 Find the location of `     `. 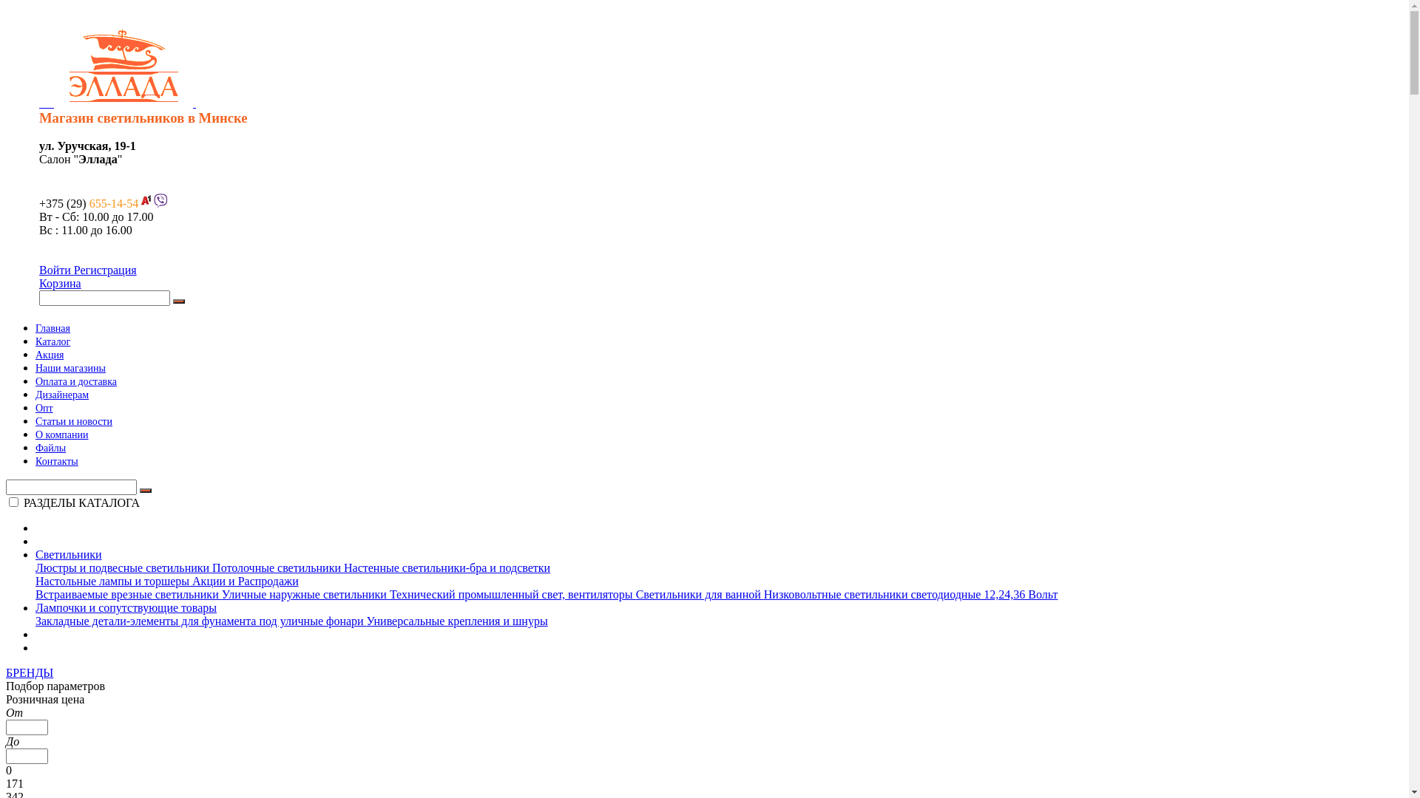

      is located at coordinates (118, 146).